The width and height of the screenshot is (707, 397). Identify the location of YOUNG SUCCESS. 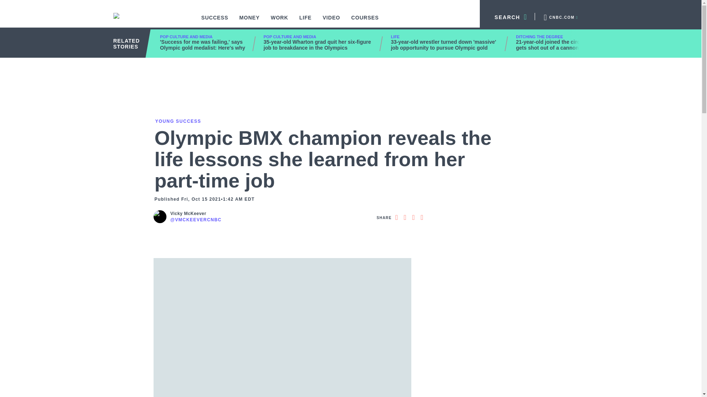
(177, 121).